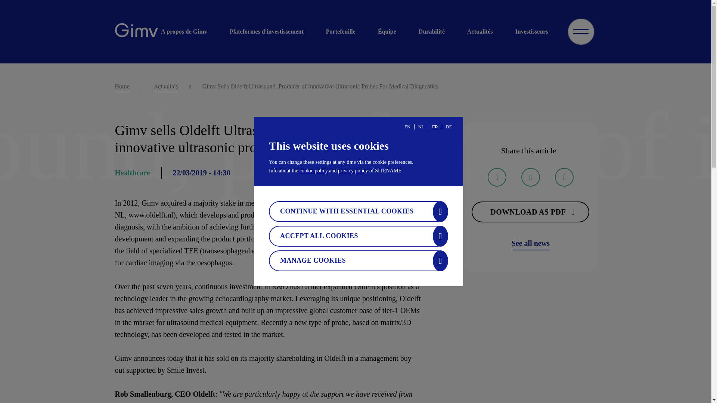 The width and height of the screenshot is (717, 403). Describe the element at coordinates (132, 173) in the screenshot. I see `Healthcare` at that location.